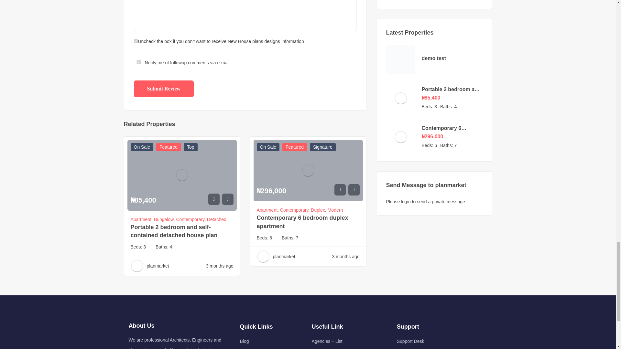  Describe the element at coordinates (227, 199) in the screenshot. I see `Add Compare` at that location.